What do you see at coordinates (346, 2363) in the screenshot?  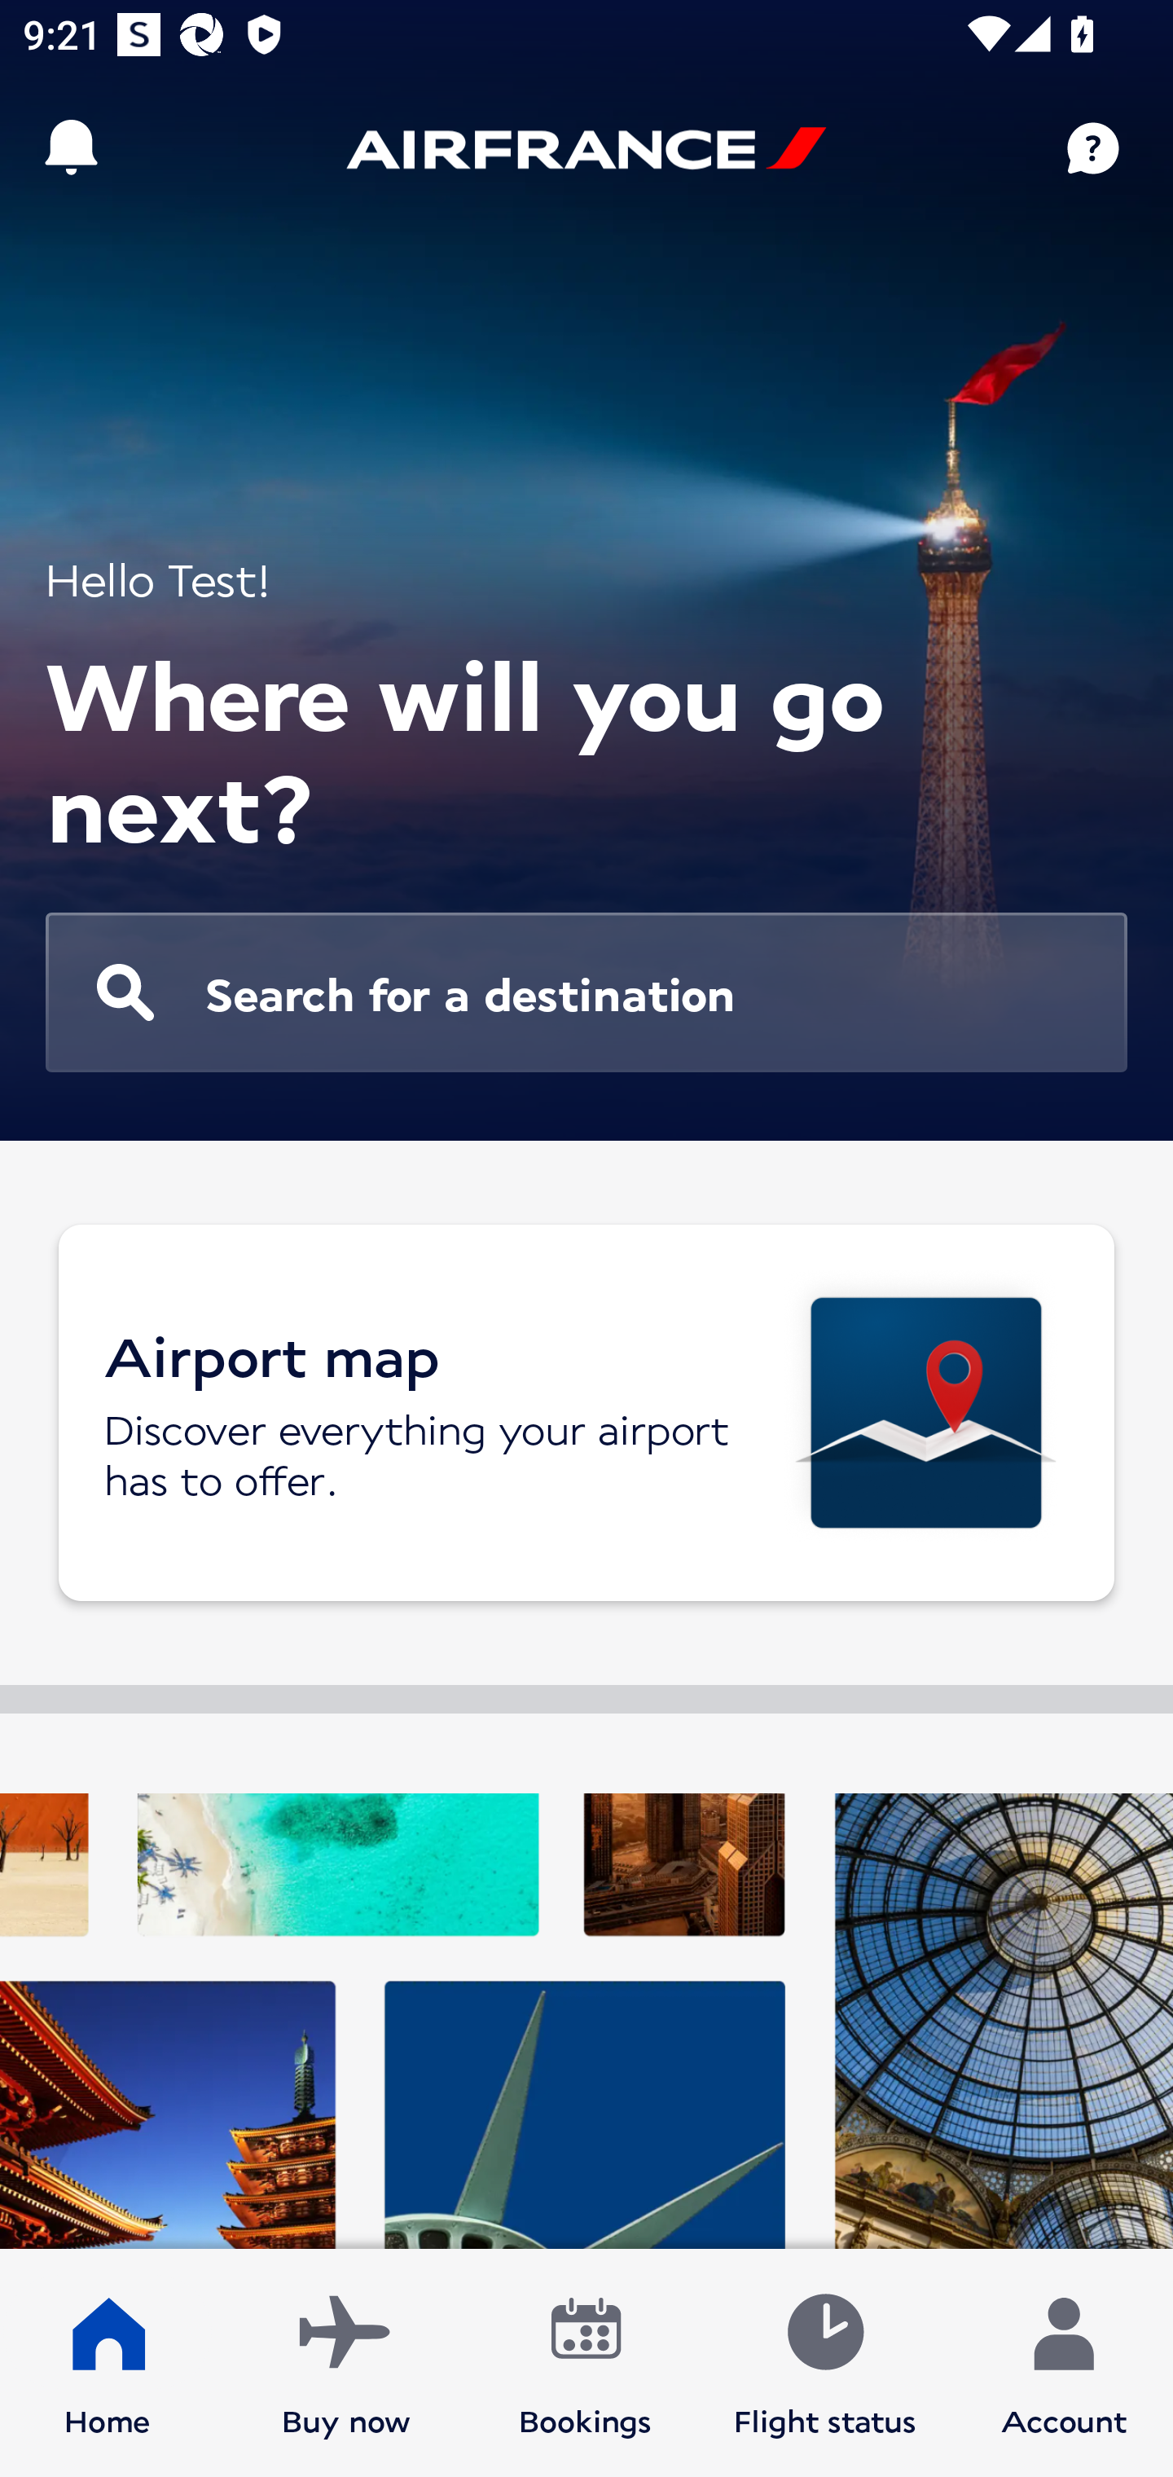 I see `Buy now` at bounding box center [346, 2363].